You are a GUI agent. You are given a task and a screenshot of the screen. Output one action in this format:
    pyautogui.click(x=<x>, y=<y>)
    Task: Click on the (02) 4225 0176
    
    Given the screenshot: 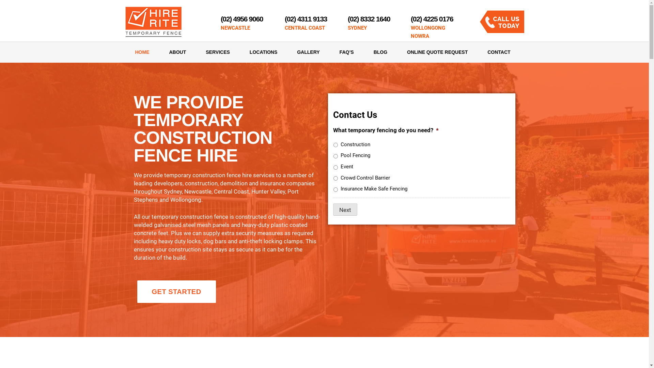 What is the action you would take?
    pyautogui.click(x=432, y=19)
    